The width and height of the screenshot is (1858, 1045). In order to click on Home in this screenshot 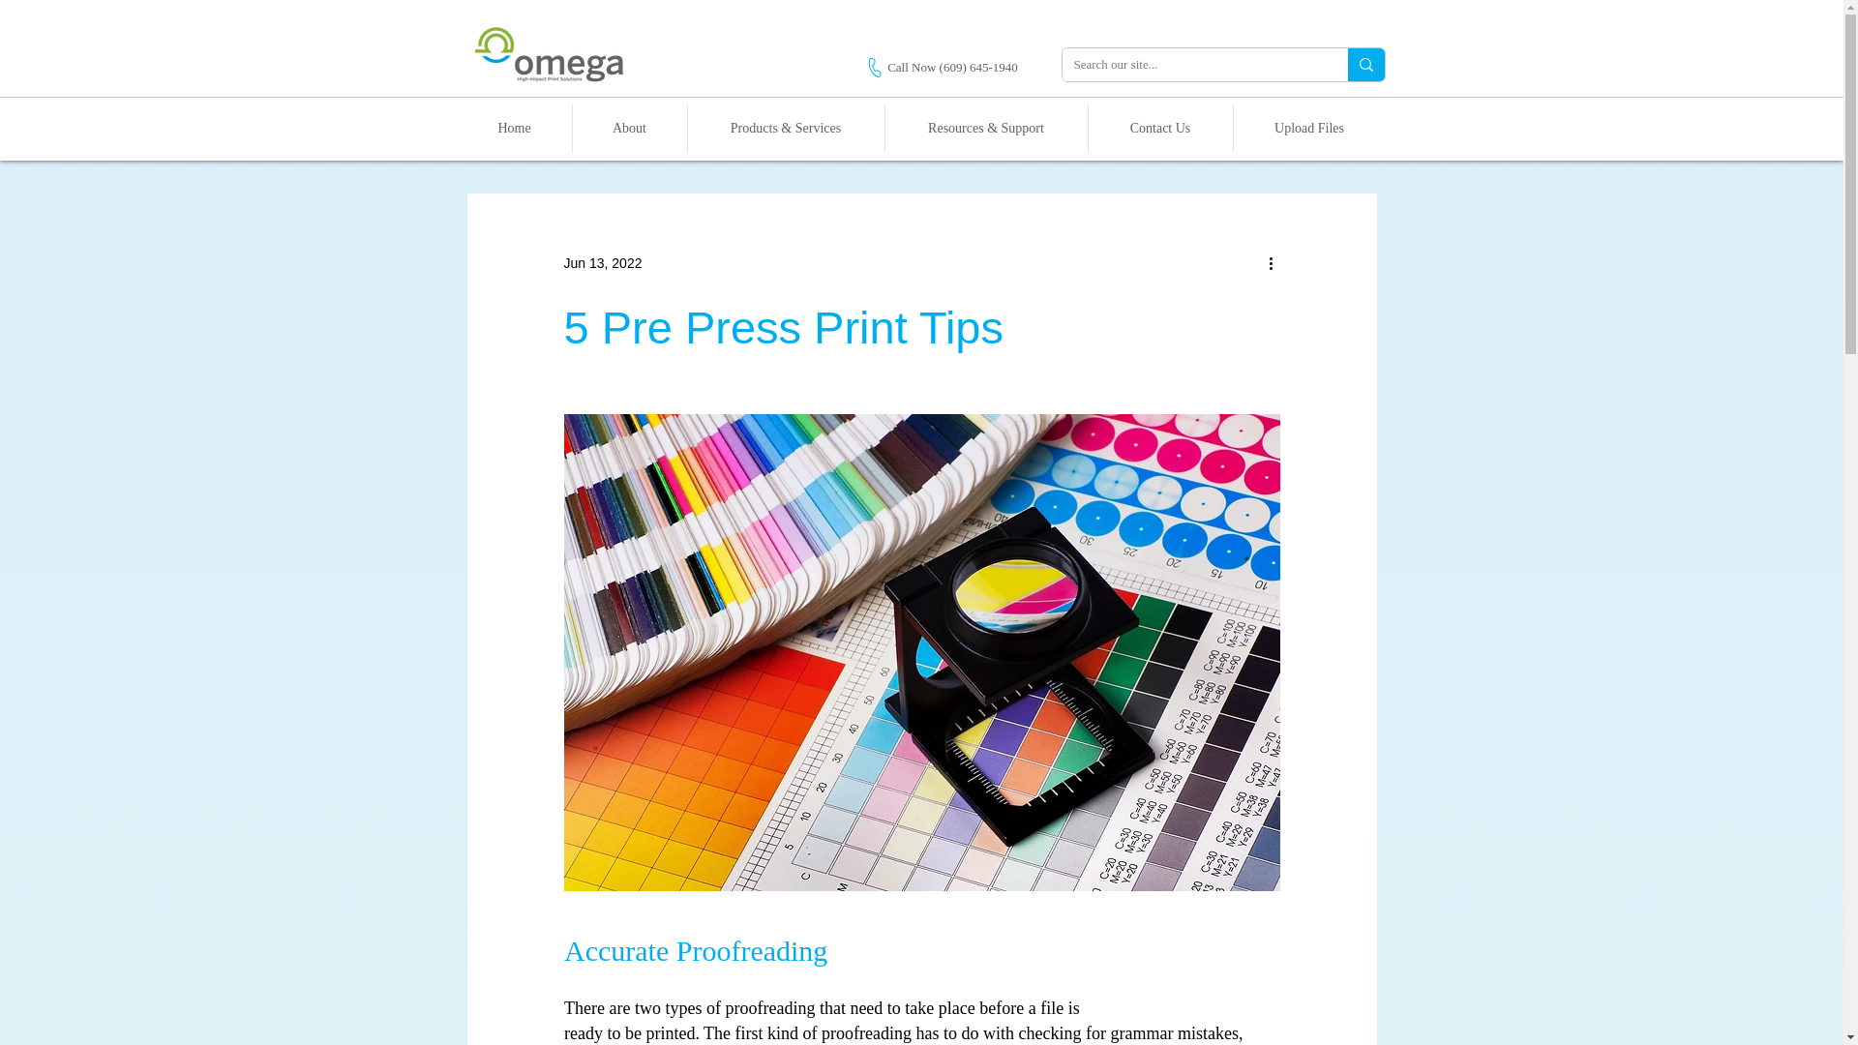, I will do `click(513, 128)`.